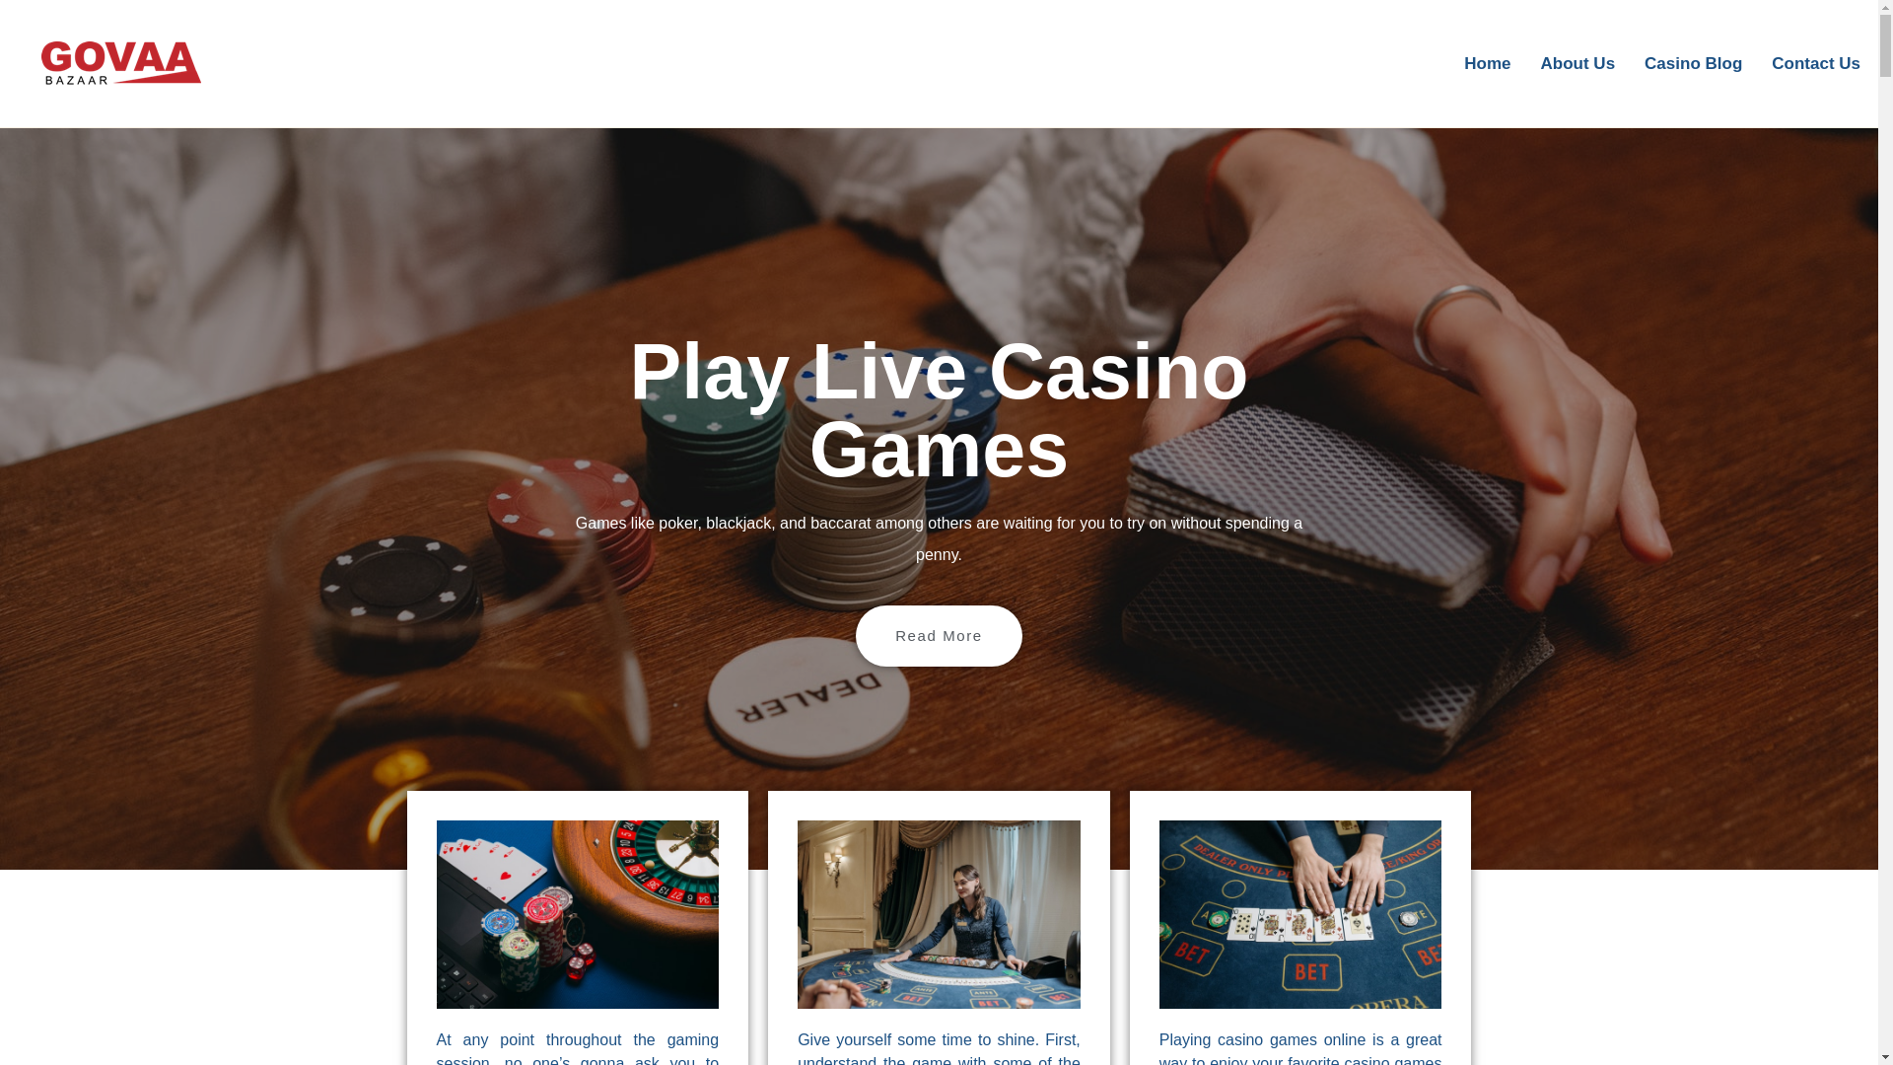 This screenshot has height=1065, width=1893. Describe the element at coordinates (1693, 63) in the screenshot. I see `Casino Blog` at that location.